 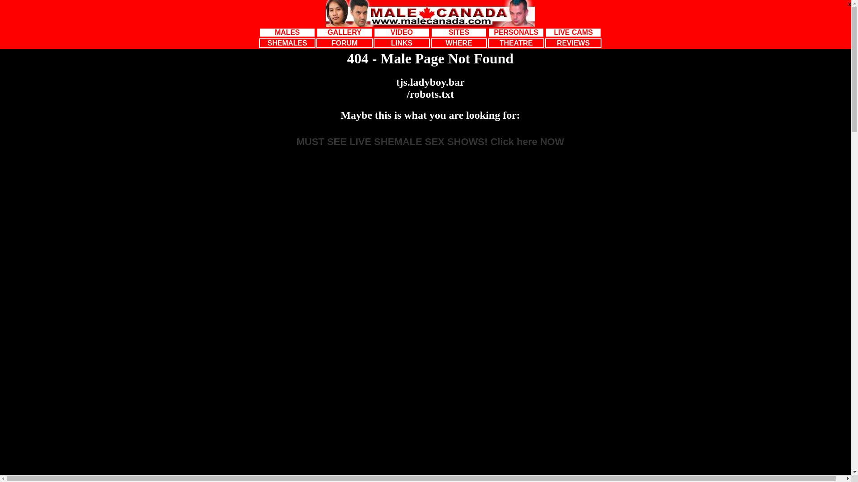 I want to click on VIDEO, so click(x=402, y=33).